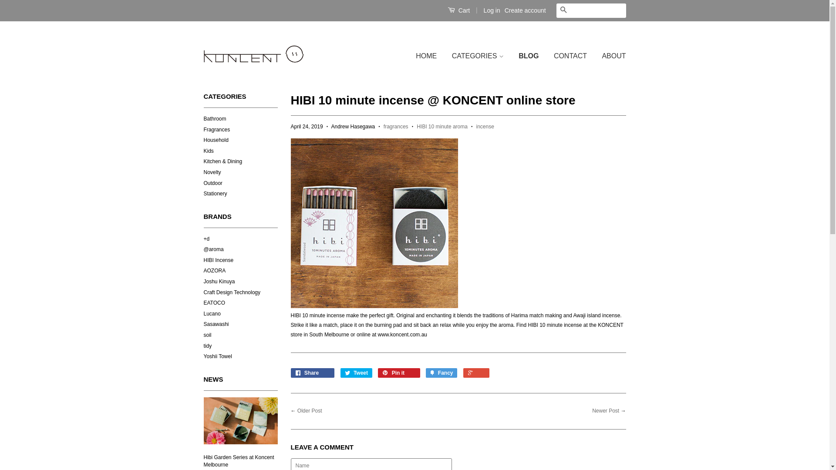 The height and width of the screenshot is (470, 836). What do you see at coordinates (239, 461) in the screenshot?
I see `Hibi Garden Series at Koncent Melbourne` at bounding box center [239, 461].